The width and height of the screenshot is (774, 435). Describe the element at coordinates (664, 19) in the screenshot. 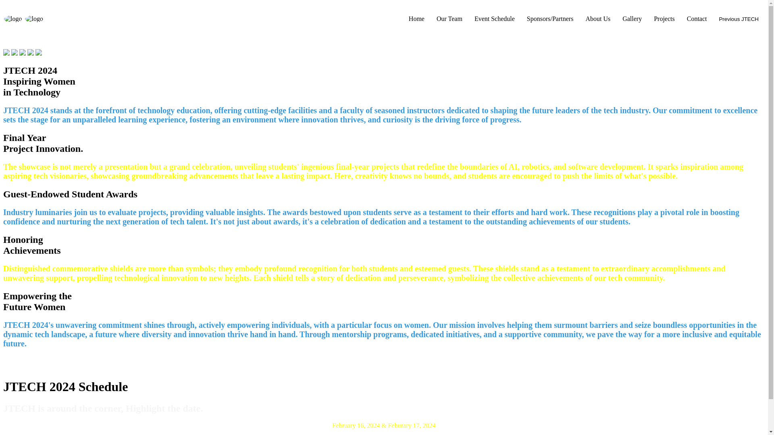

I see `Projects` at that location.